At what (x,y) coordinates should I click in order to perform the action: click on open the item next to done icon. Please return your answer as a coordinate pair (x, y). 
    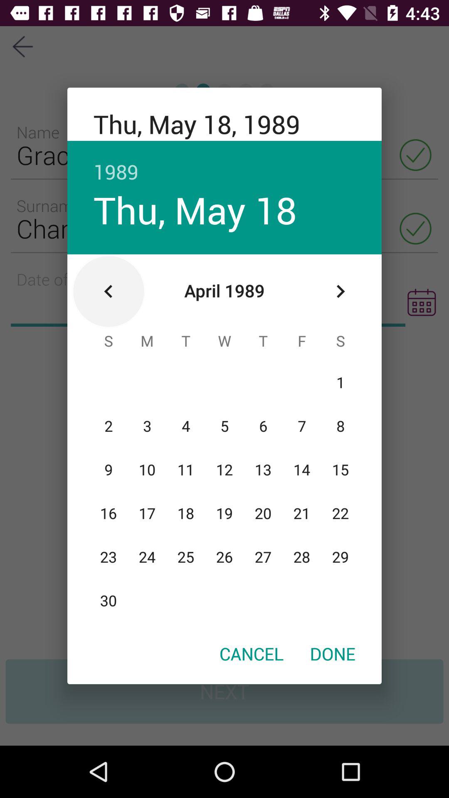
    Looking at the image, I should click on (252, 653).